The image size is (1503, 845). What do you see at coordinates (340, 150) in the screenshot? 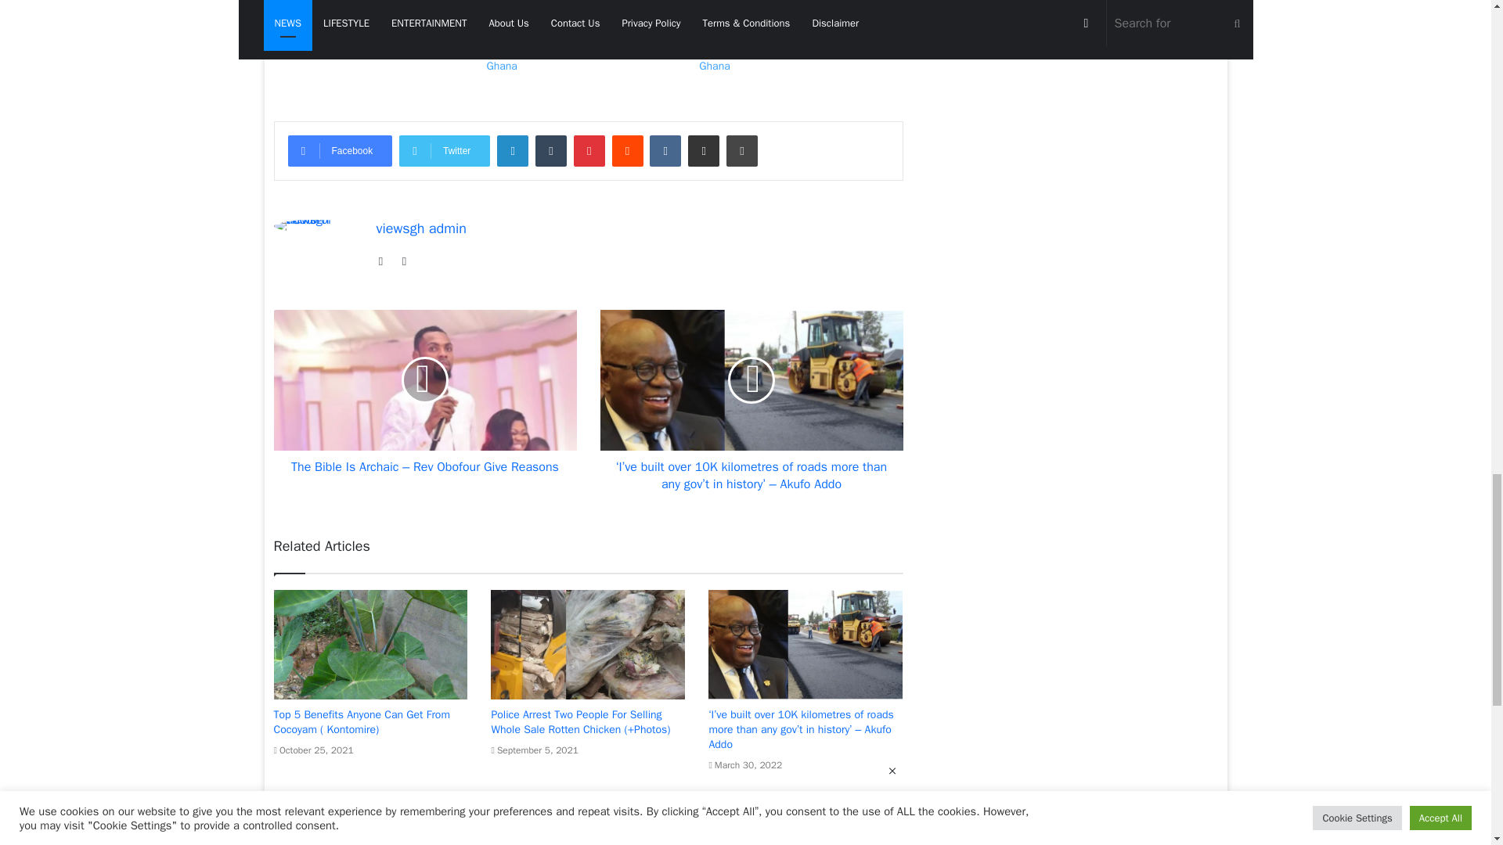
I see `Facebook` at bounding box center [340, 150].